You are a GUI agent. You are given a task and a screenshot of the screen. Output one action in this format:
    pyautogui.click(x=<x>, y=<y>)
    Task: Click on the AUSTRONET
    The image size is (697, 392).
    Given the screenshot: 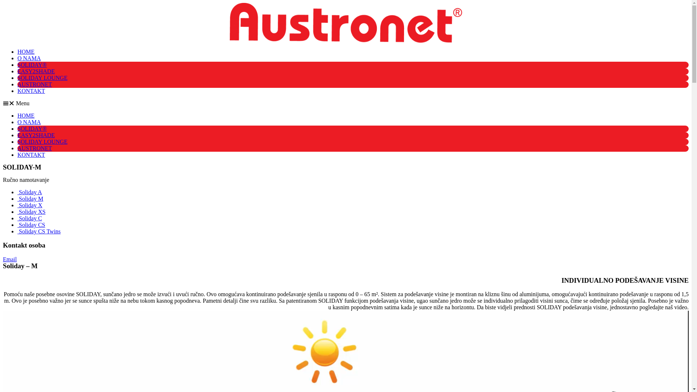 What is the action you would take?
    pyautogui.click(x=35, y=84)
    